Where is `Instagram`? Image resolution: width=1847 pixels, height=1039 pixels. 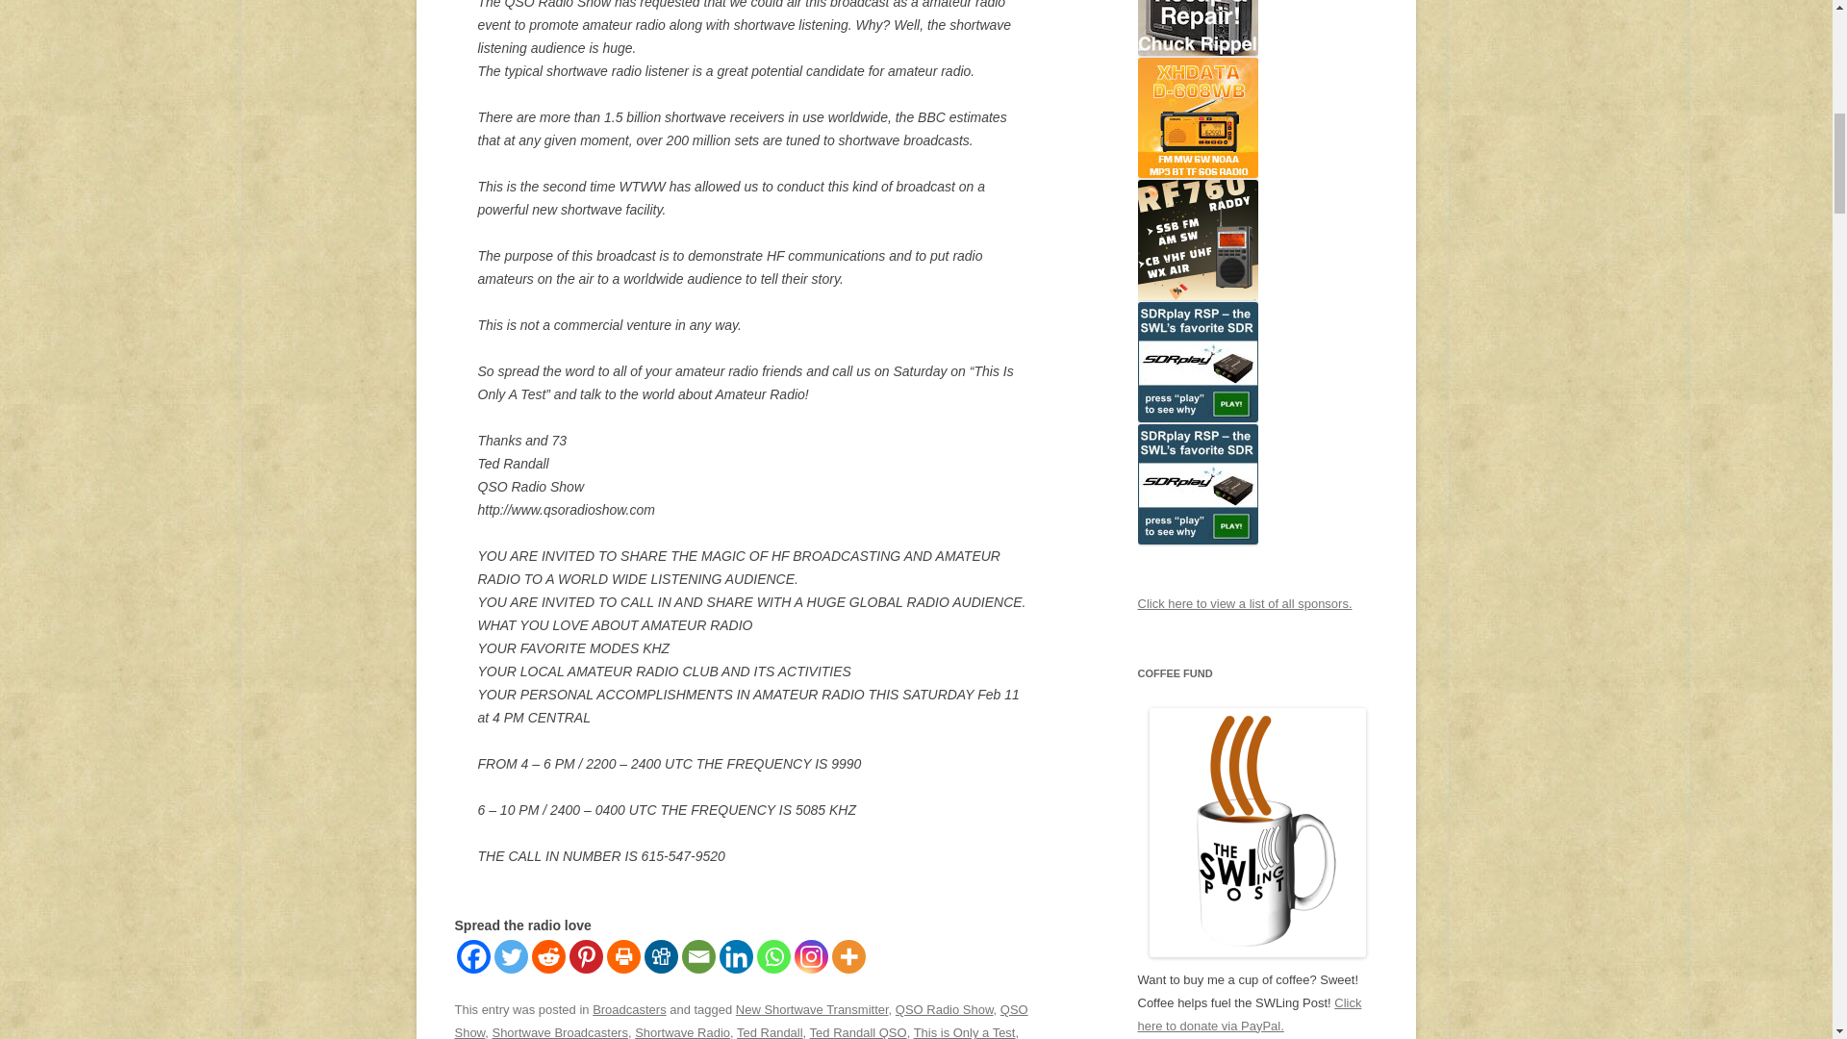
Instagram is located at coordinates (810, 956).